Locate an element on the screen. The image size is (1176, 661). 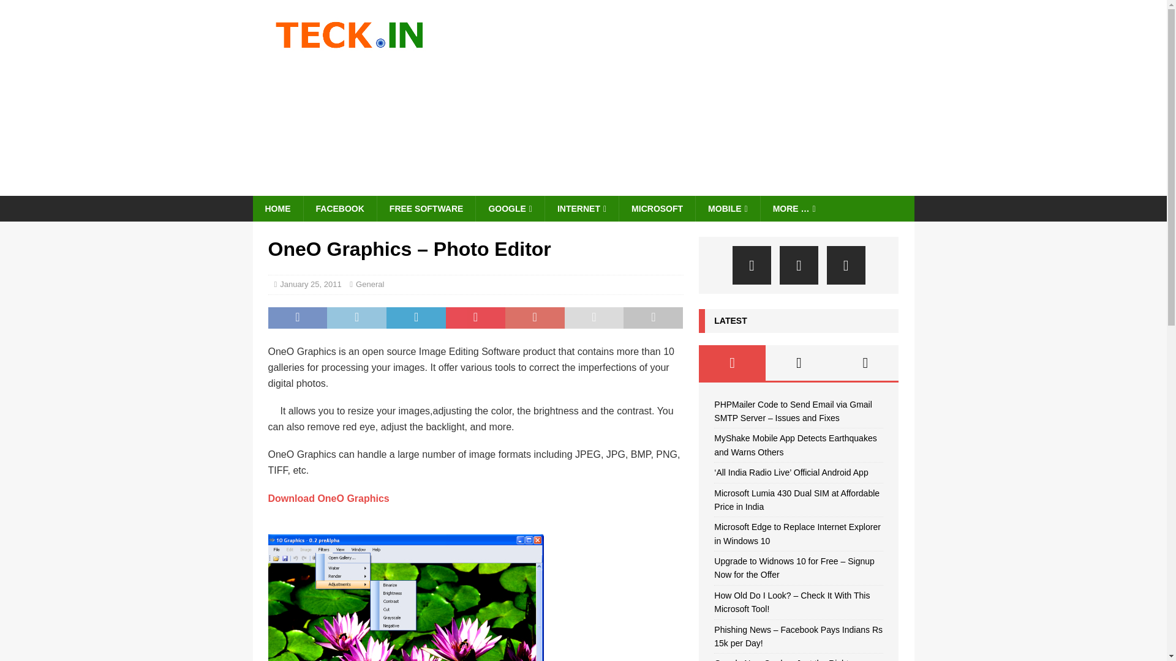
HOME is located at coordinates (277, 208).